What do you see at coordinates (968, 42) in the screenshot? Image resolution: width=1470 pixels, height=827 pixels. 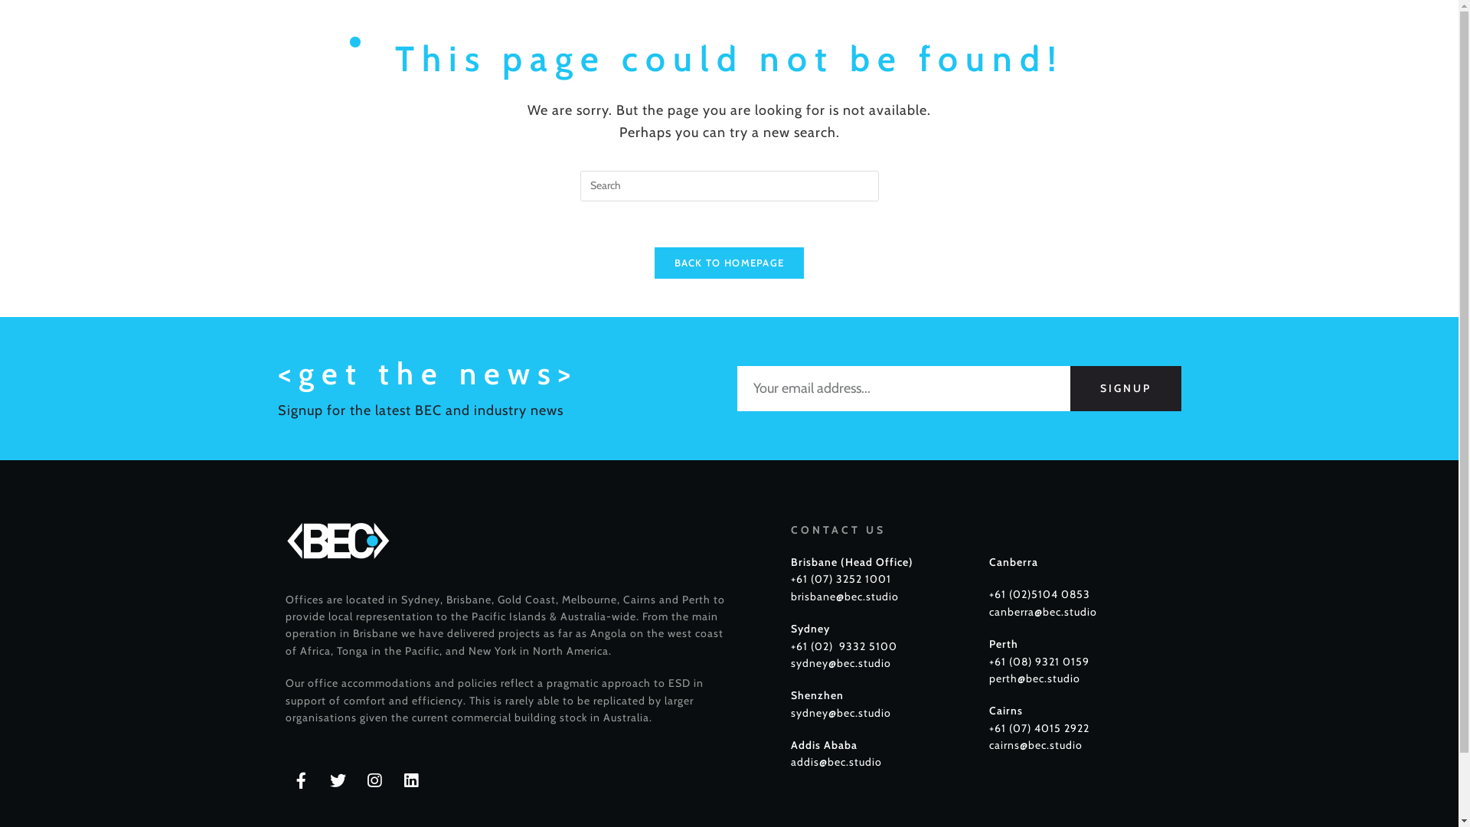 I see `PROJECTS` at bounding box center [968, 42].